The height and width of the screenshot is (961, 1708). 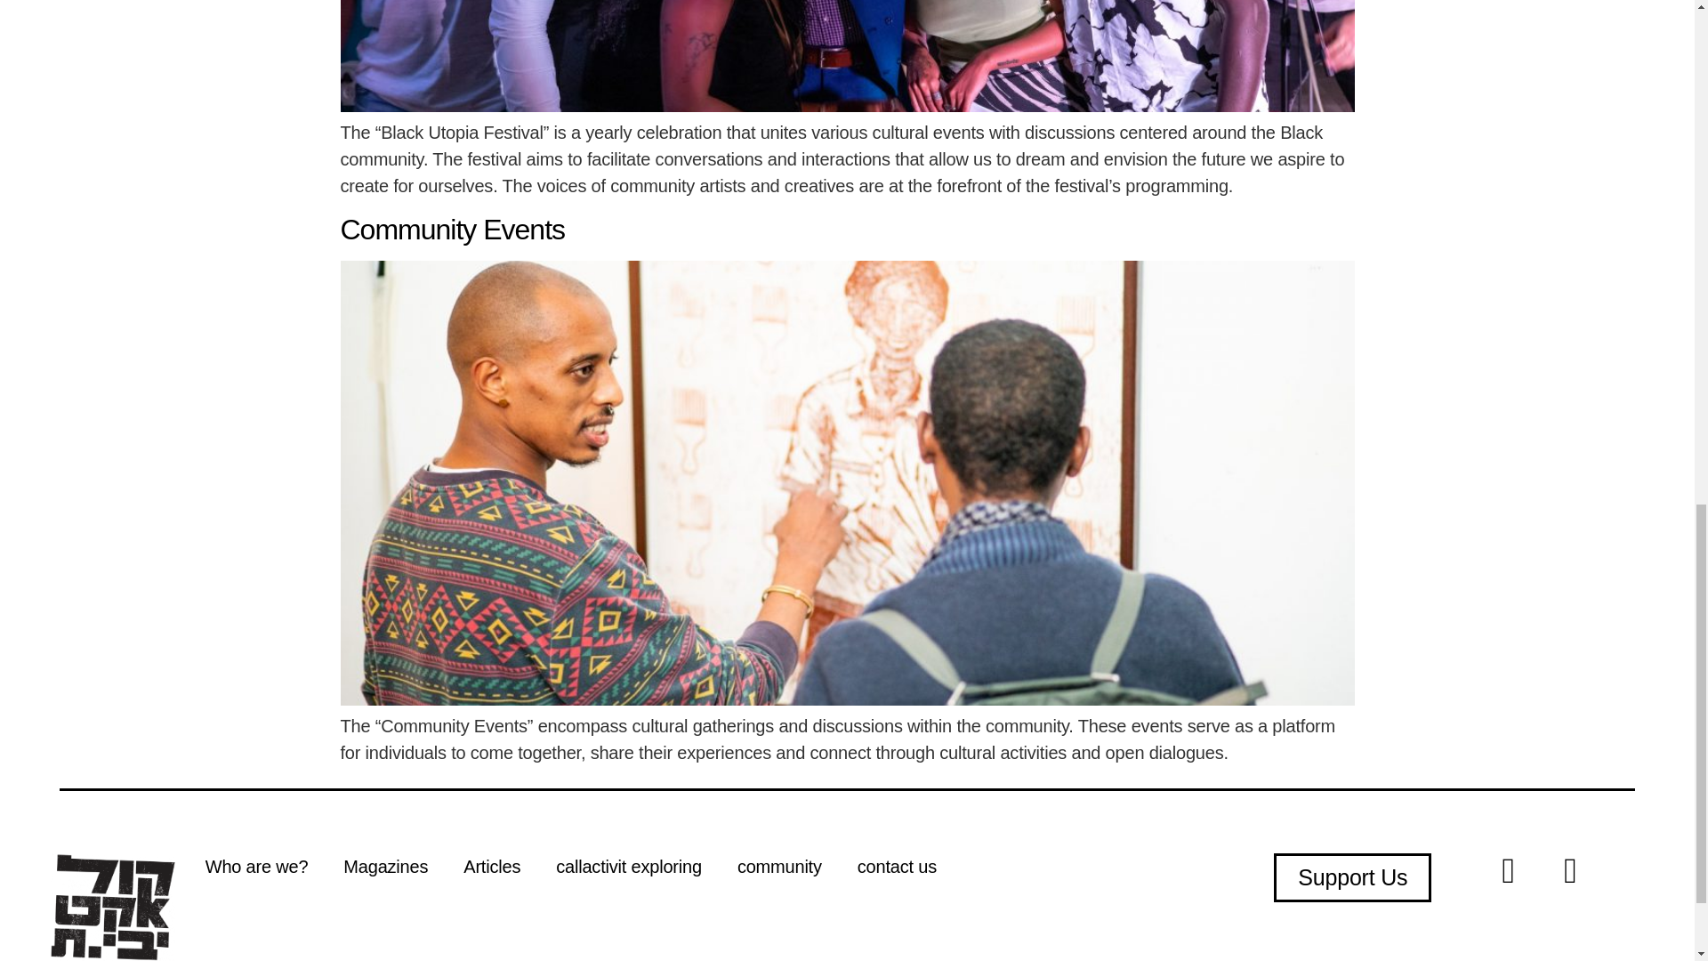 I want to click on callactivit exploring, so click(x=628, y=867).